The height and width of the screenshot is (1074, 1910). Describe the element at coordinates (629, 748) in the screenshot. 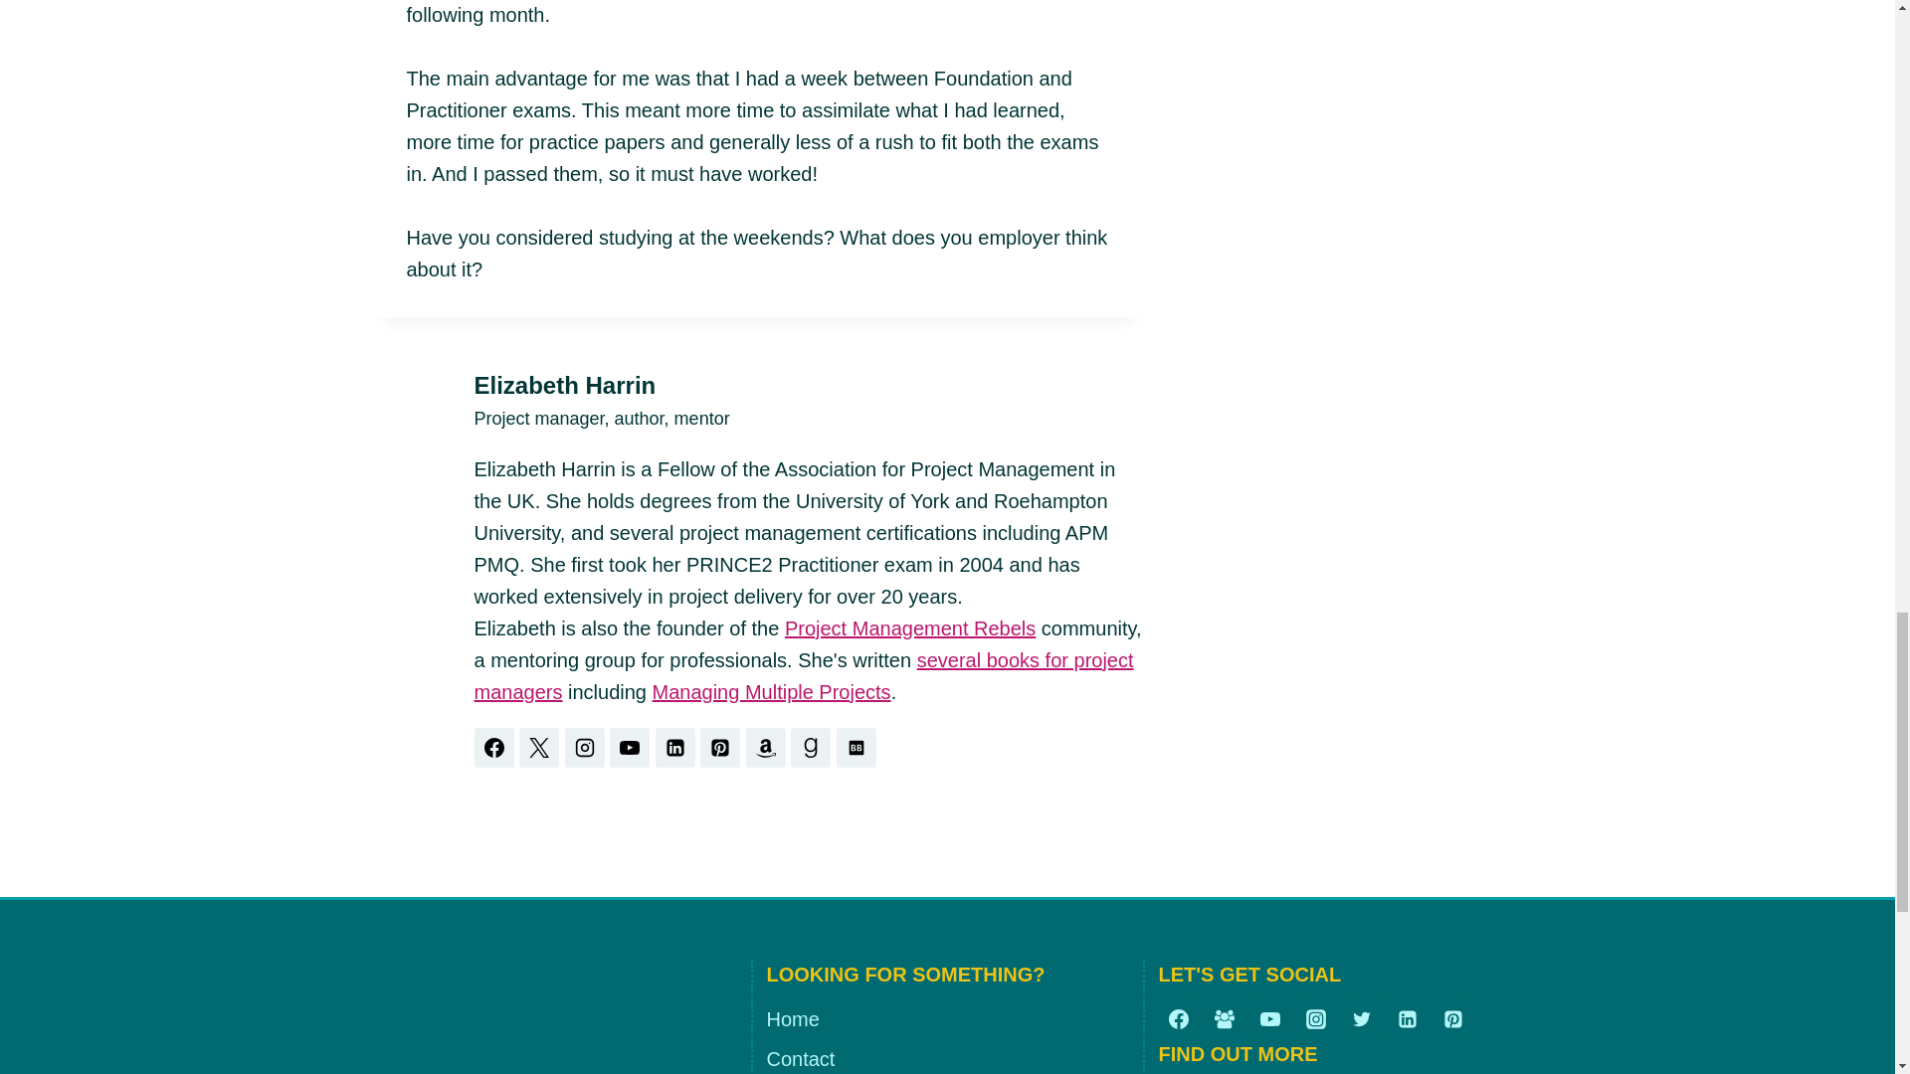

I see `Follow Elizabeth Harrin on Youtube` at that location.